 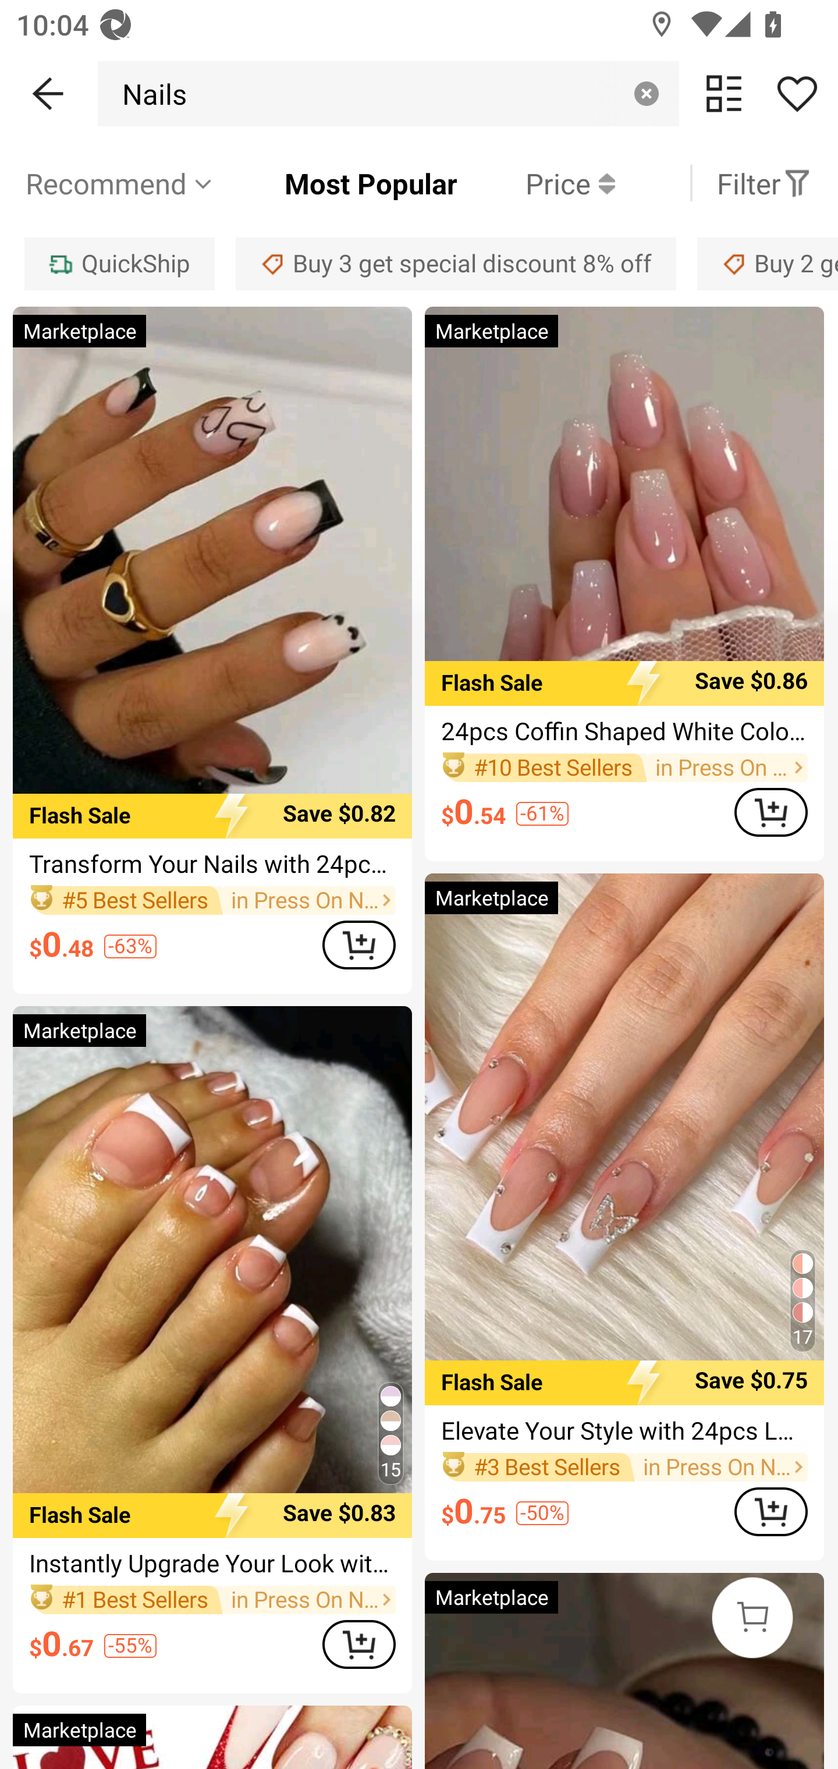 What do you see at coordinates (212, 900) in the screenshot?
I see `#5 Best Sellers in Press On Nails` at bounding box center [212, 900].